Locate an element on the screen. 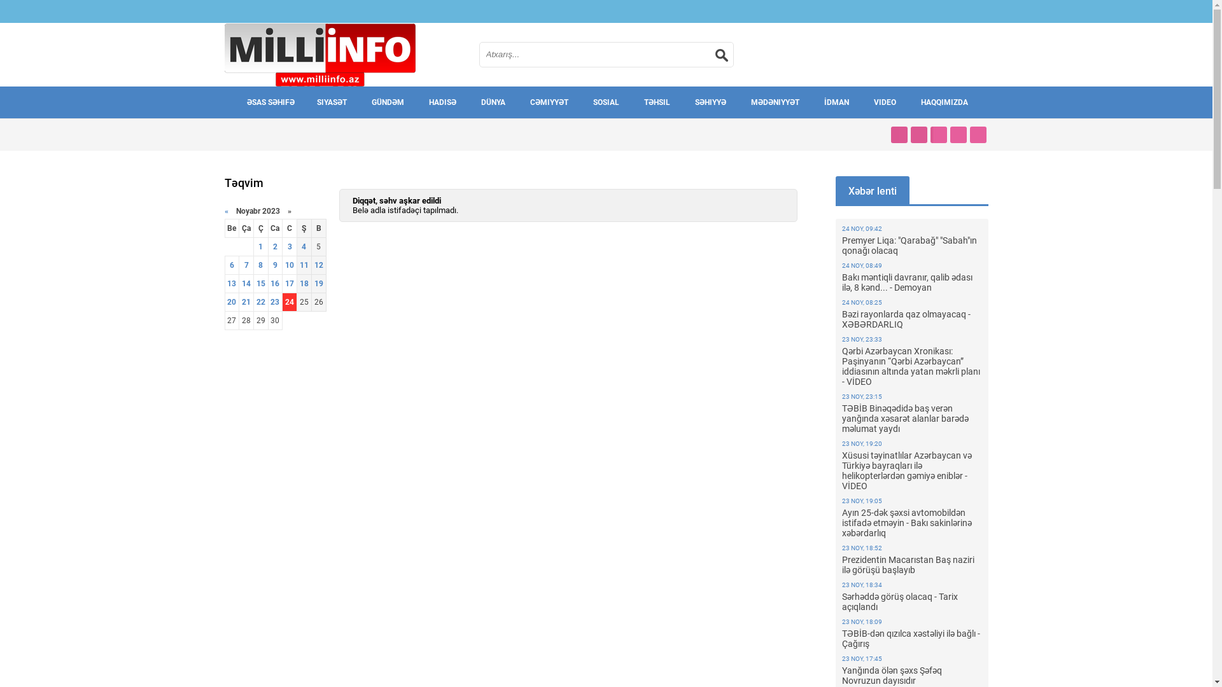  RSS is located at coordinates (978, 135).